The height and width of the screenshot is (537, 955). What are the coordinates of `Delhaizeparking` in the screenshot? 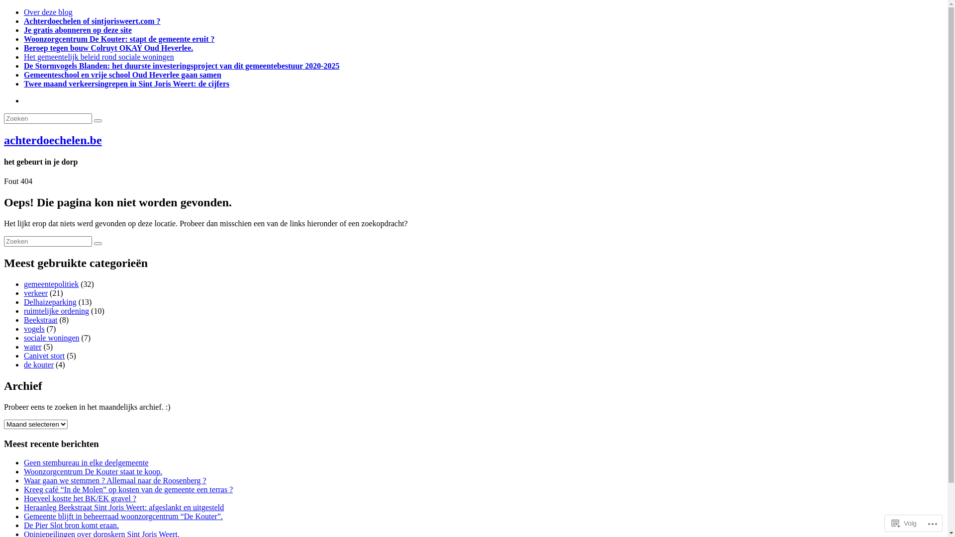 It's located at (50, 302).